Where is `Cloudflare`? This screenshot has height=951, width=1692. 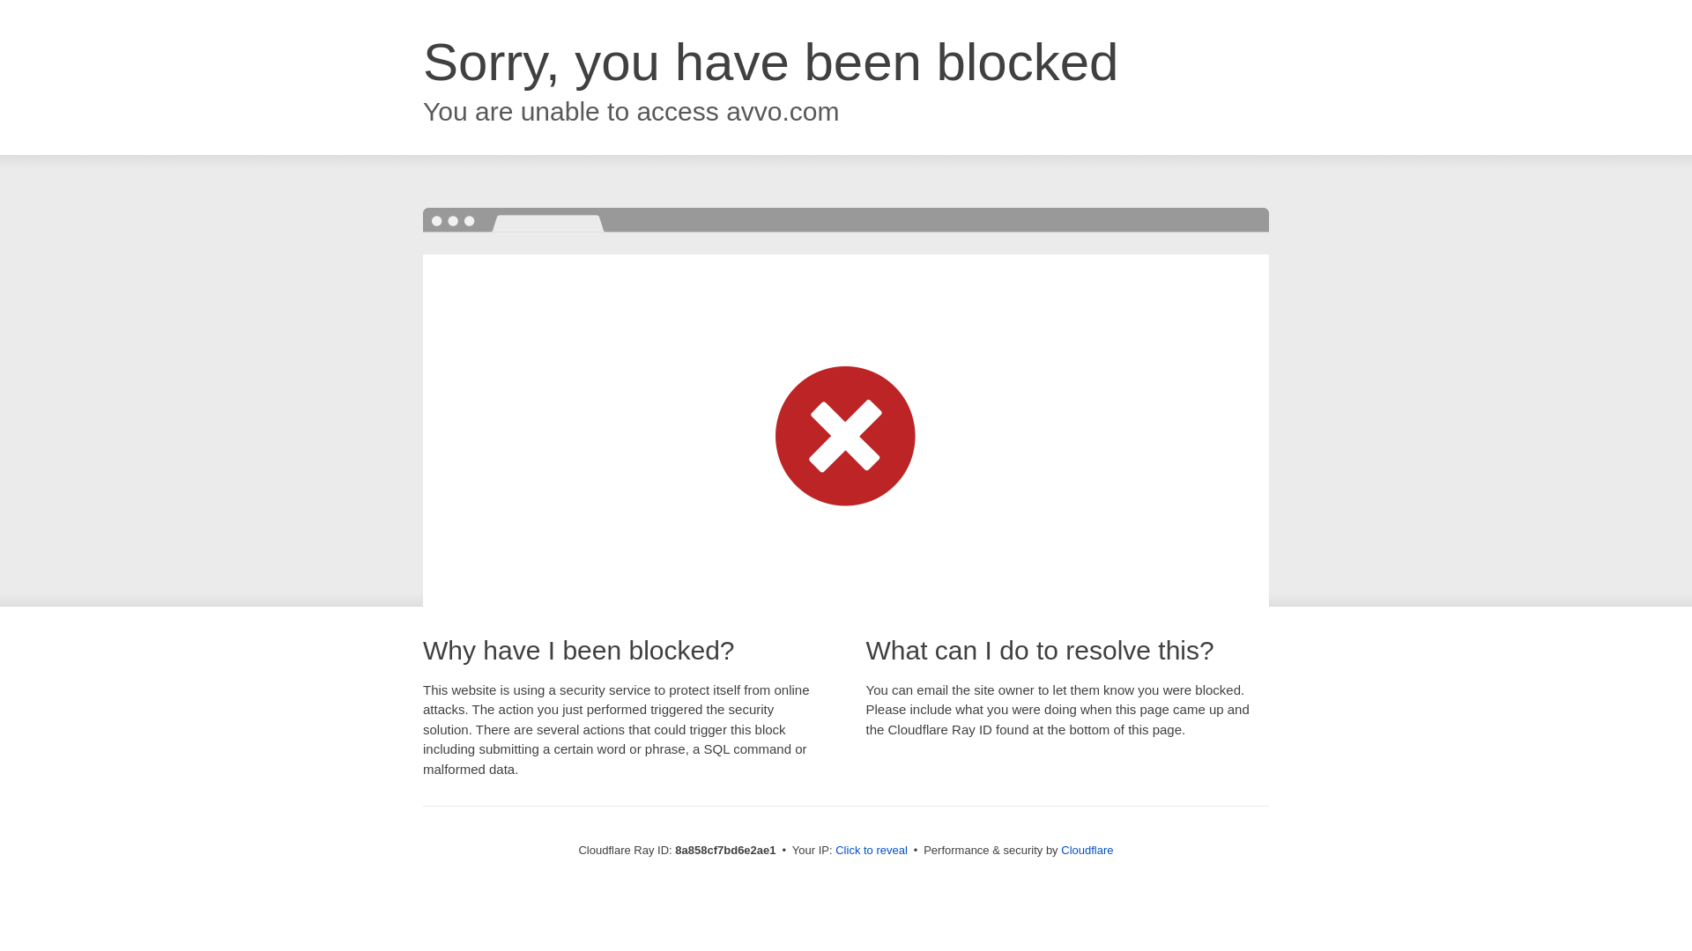 Cloudflare is located at coordinates (1087, 850).